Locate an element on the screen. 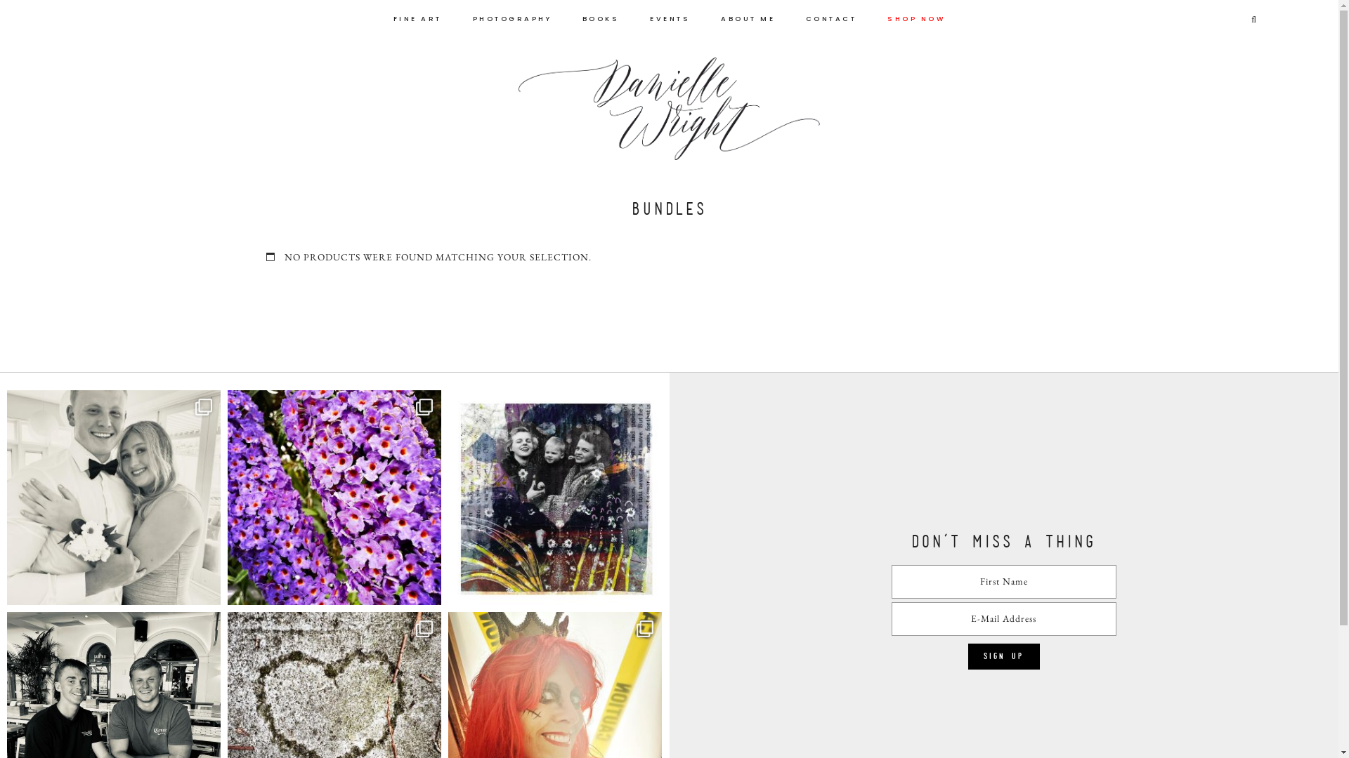 The width and height of the screenshot is (1349, 758). Search for: is located at coordinates (1222, 20).